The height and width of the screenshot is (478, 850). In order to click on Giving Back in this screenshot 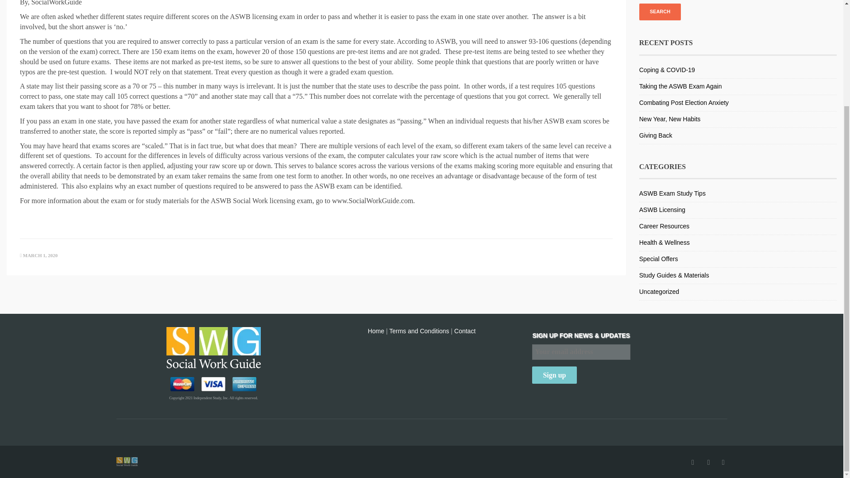, I will do `click(655, 135)`.